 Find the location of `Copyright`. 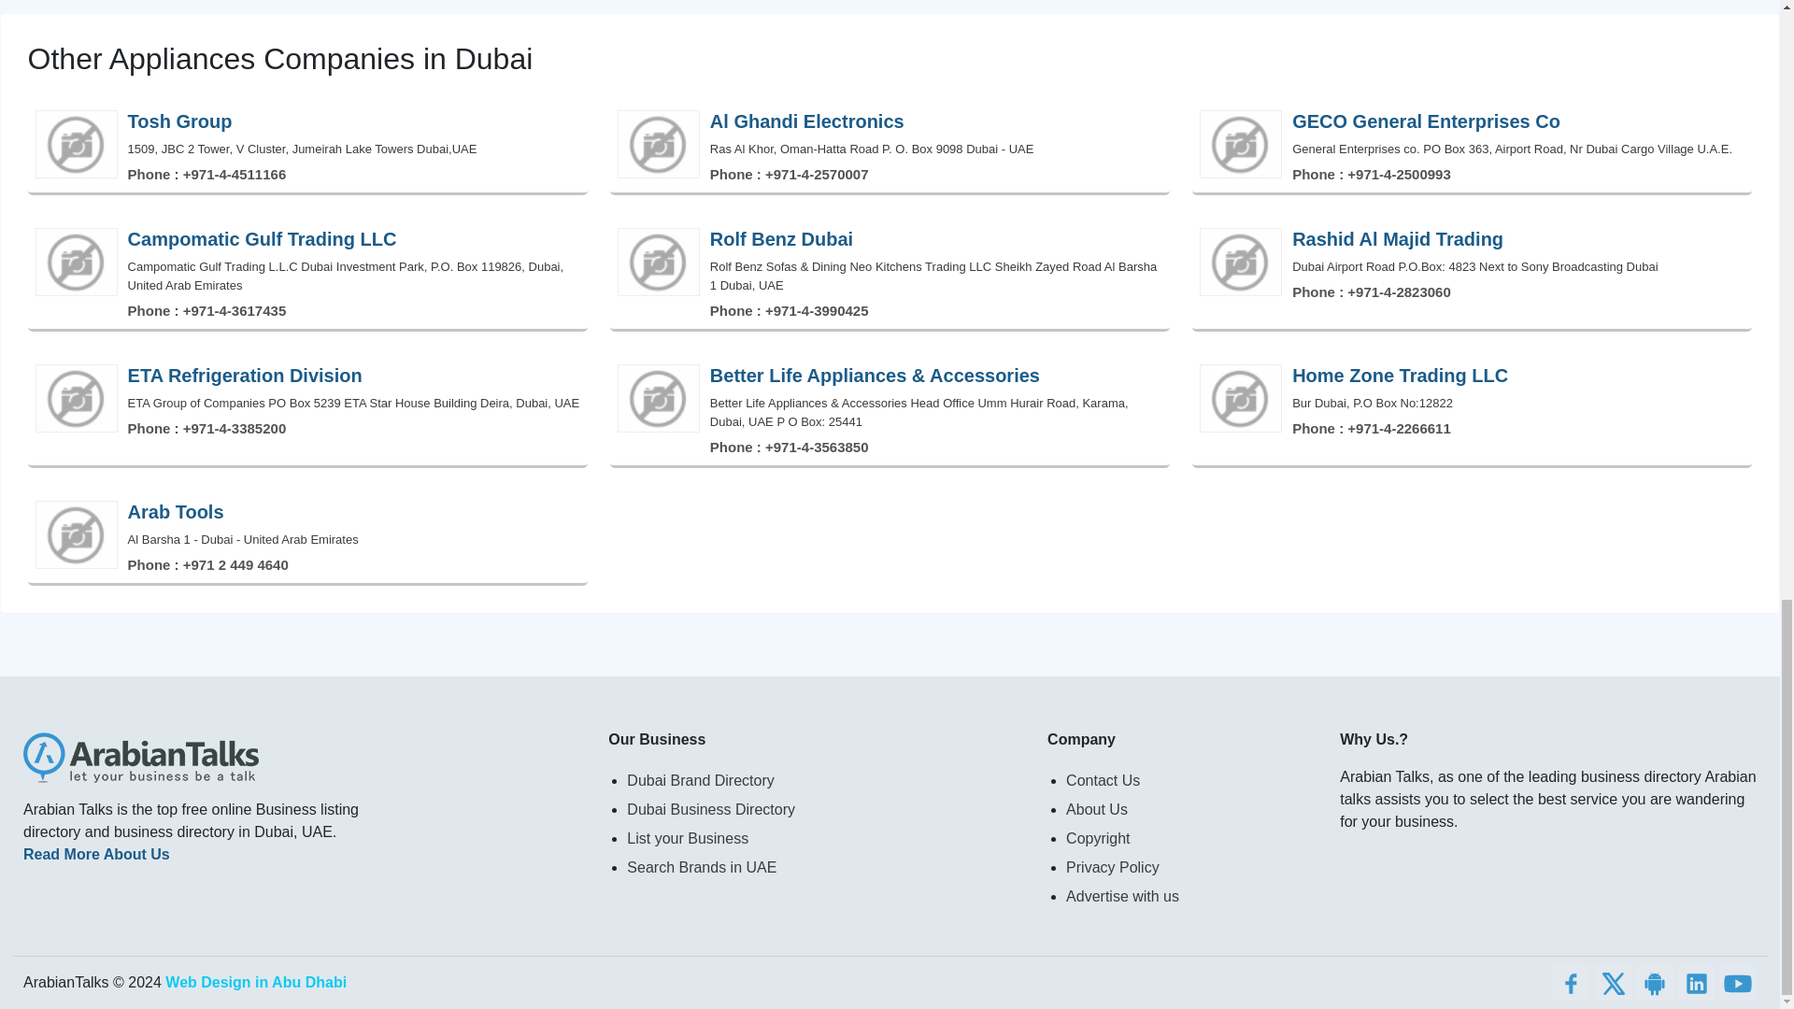

Copyright is located at coordinates (1190, 838).